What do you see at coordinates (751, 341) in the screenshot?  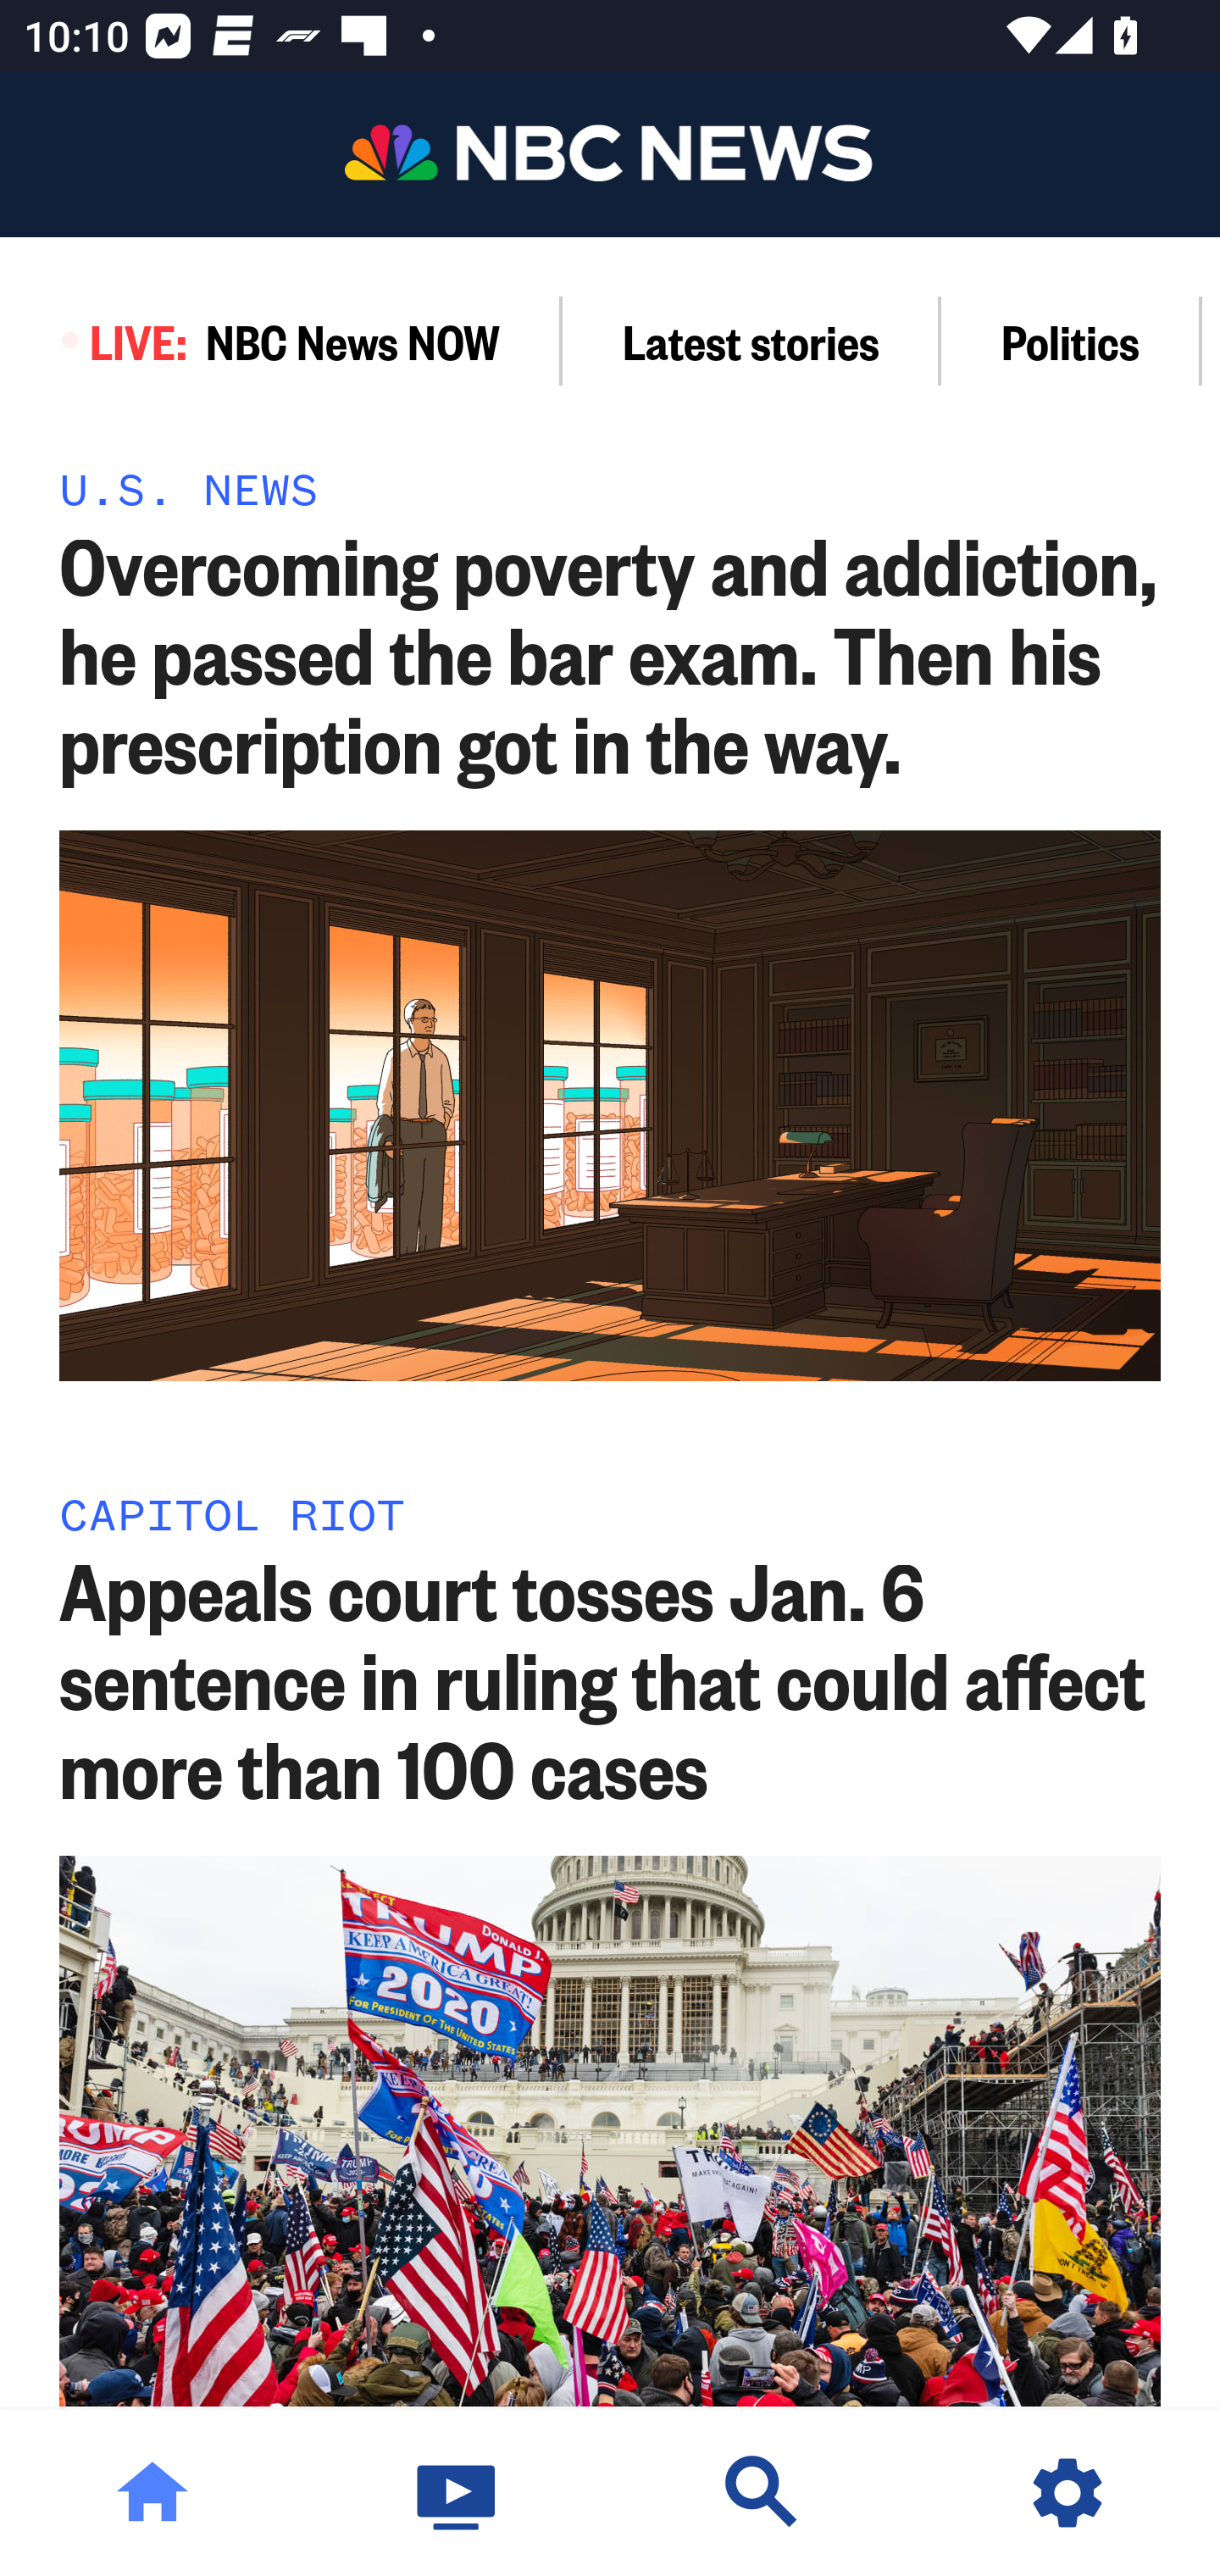 I see `Latest stories Section,Latest stories` at bounding box center [751, 341].